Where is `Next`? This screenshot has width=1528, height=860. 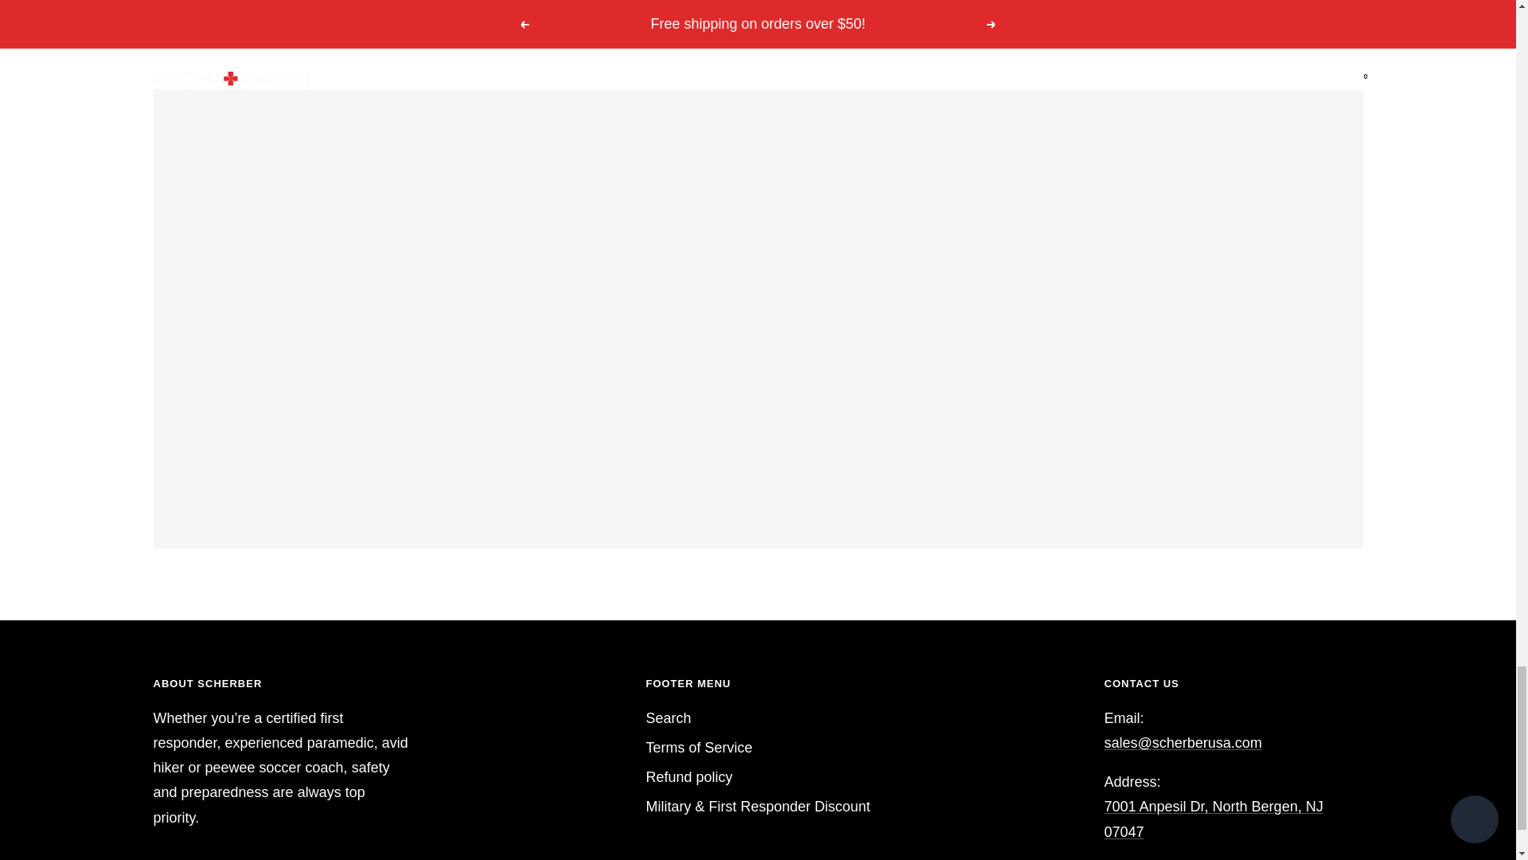 Next is located at coordinates (531, 9).